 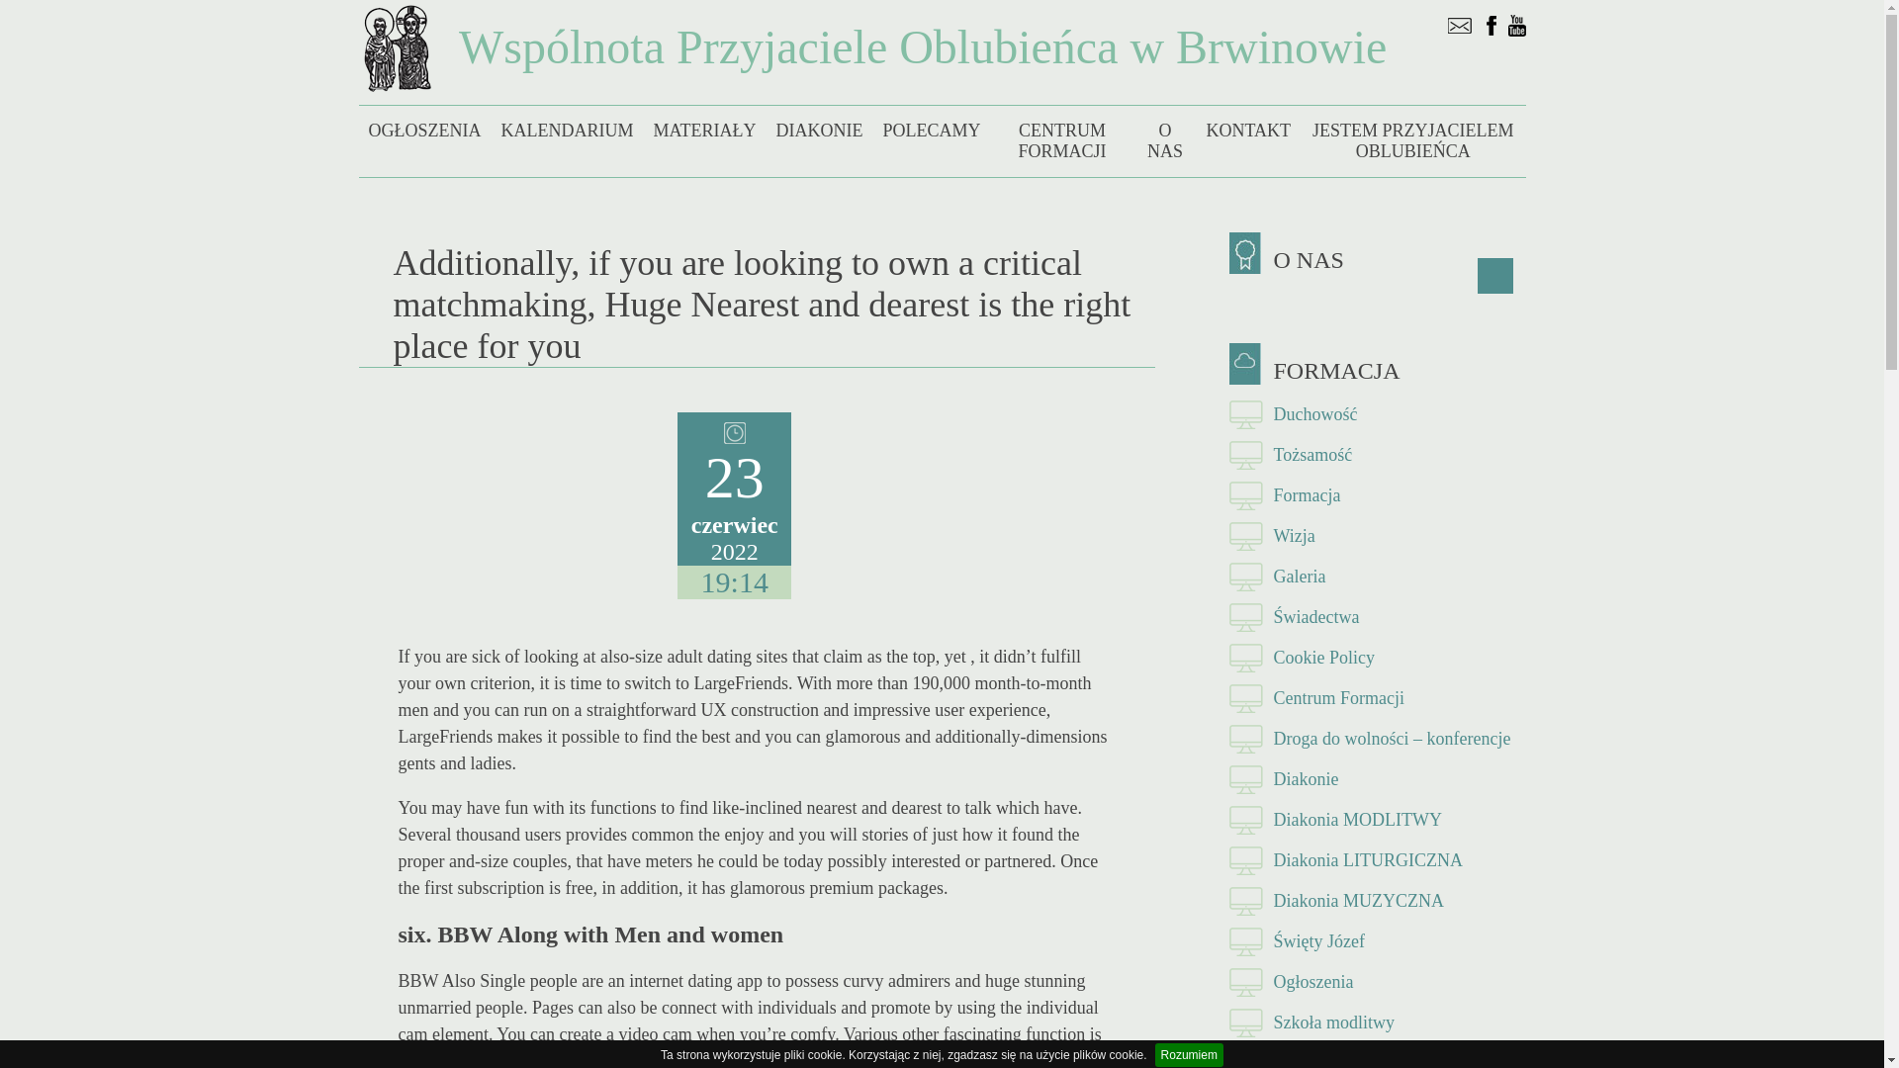 What do you see at coordinates (566, 131) in the screenshot?
I see `KALENDARIUM` at bounding box center [566, 131].